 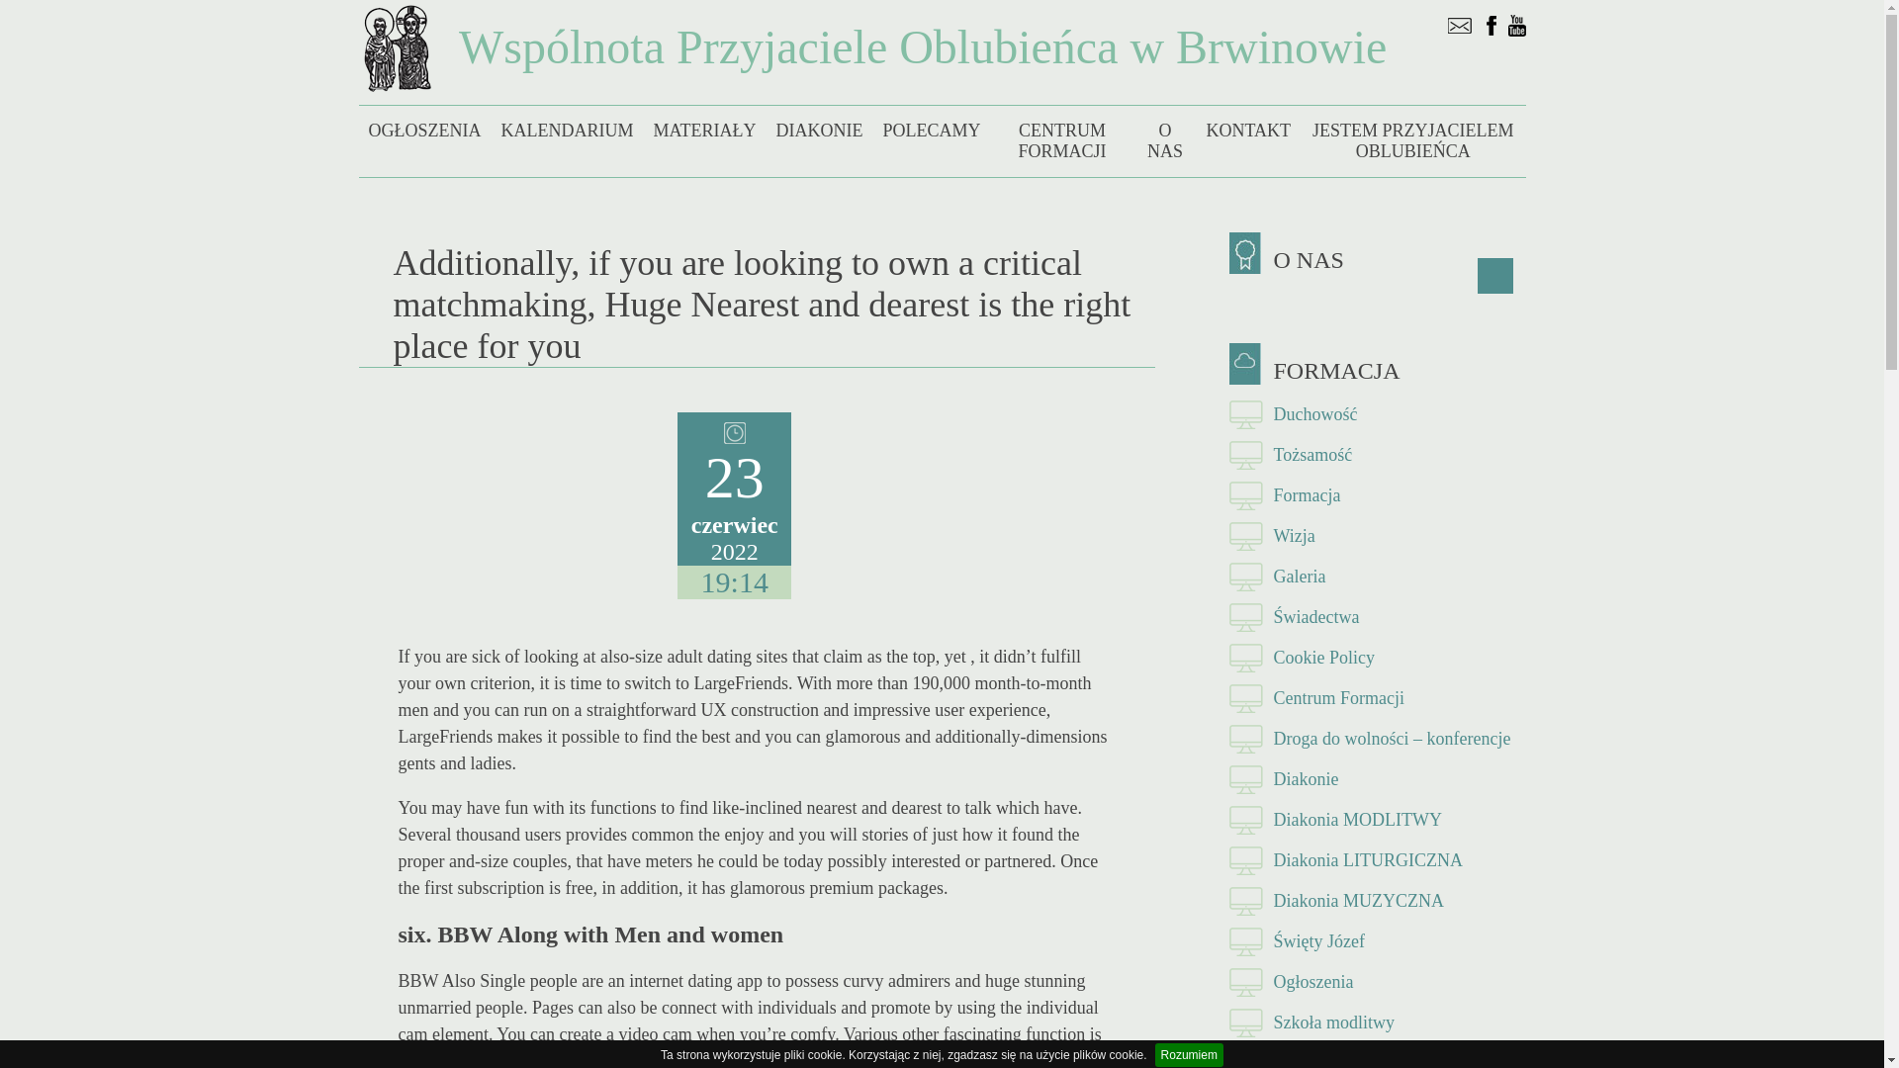 What do you see at coordinates (566, 131) in the screenshot?
I see `KALENDARIUM` at bounding box center [566, 131].